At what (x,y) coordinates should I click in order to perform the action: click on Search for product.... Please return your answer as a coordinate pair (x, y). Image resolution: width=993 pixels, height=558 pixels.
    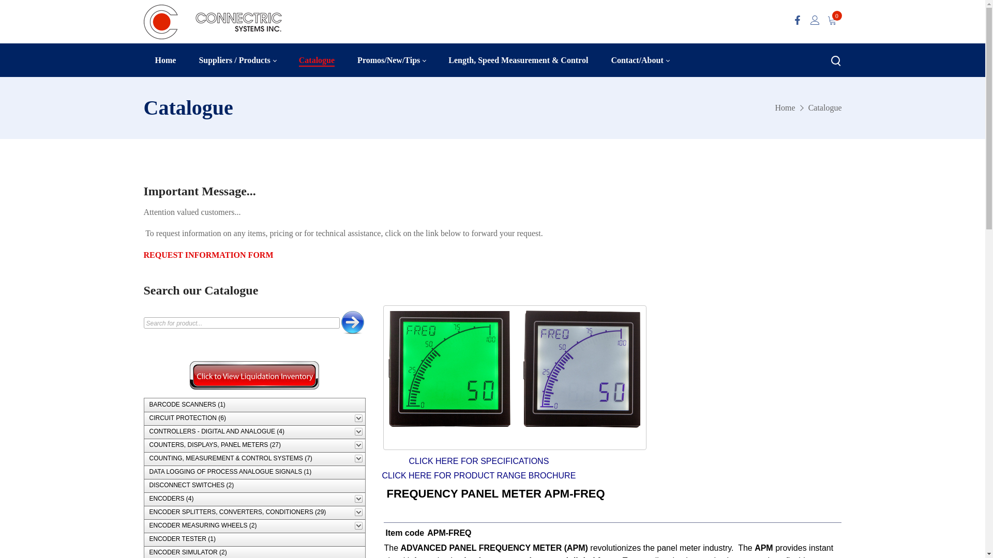
    Looking at the image, I should click on (825, 107).